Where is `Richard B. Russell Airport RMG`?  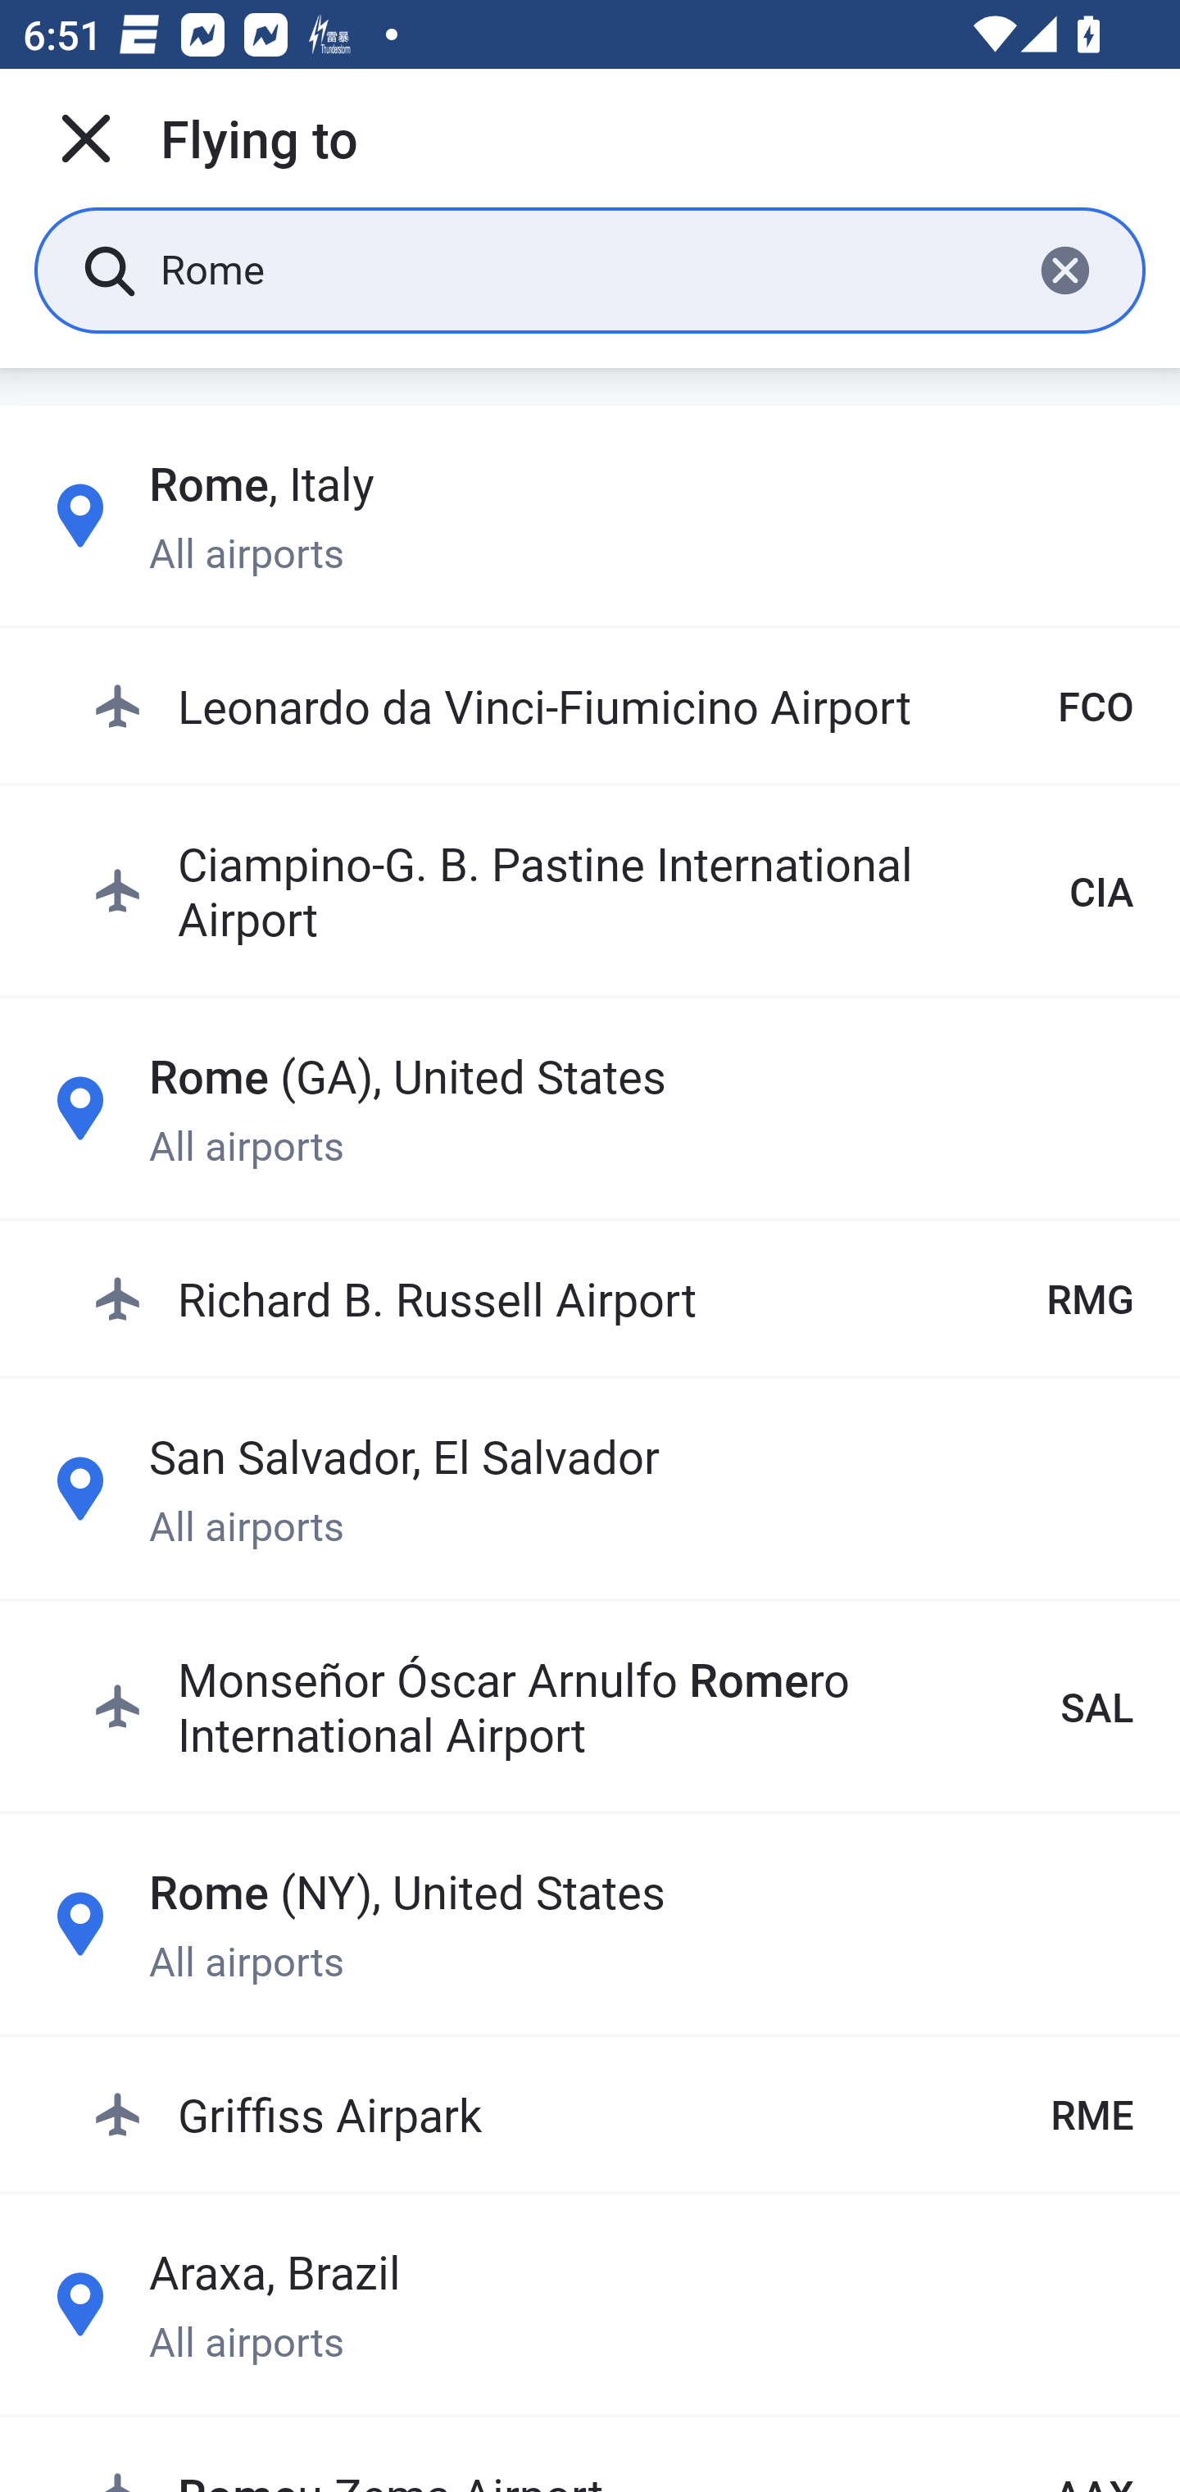 Richard B. Russell Airport RMG is located at coordinates (613, 1298).